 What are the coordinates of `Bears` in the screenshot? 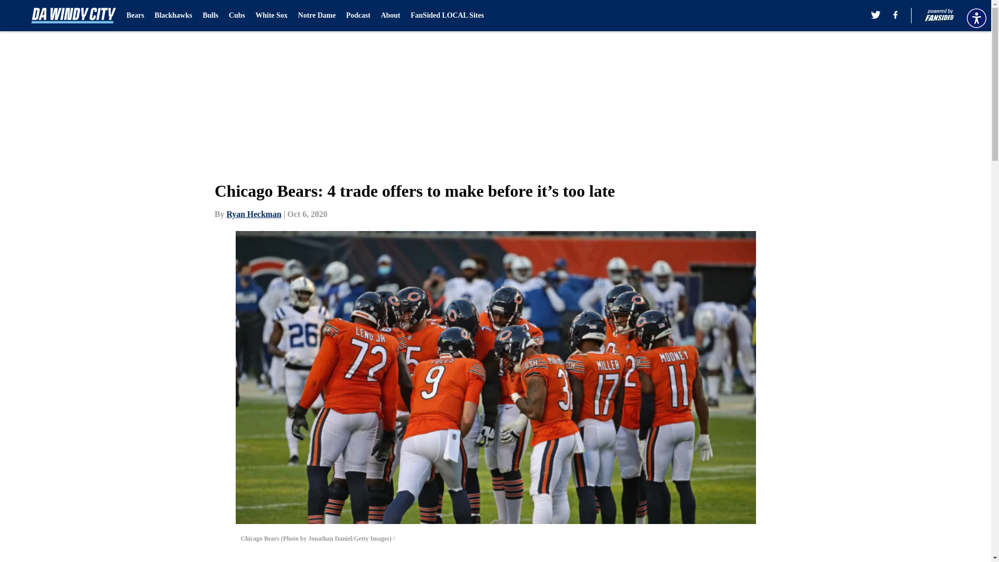 It's located at (135, 16).